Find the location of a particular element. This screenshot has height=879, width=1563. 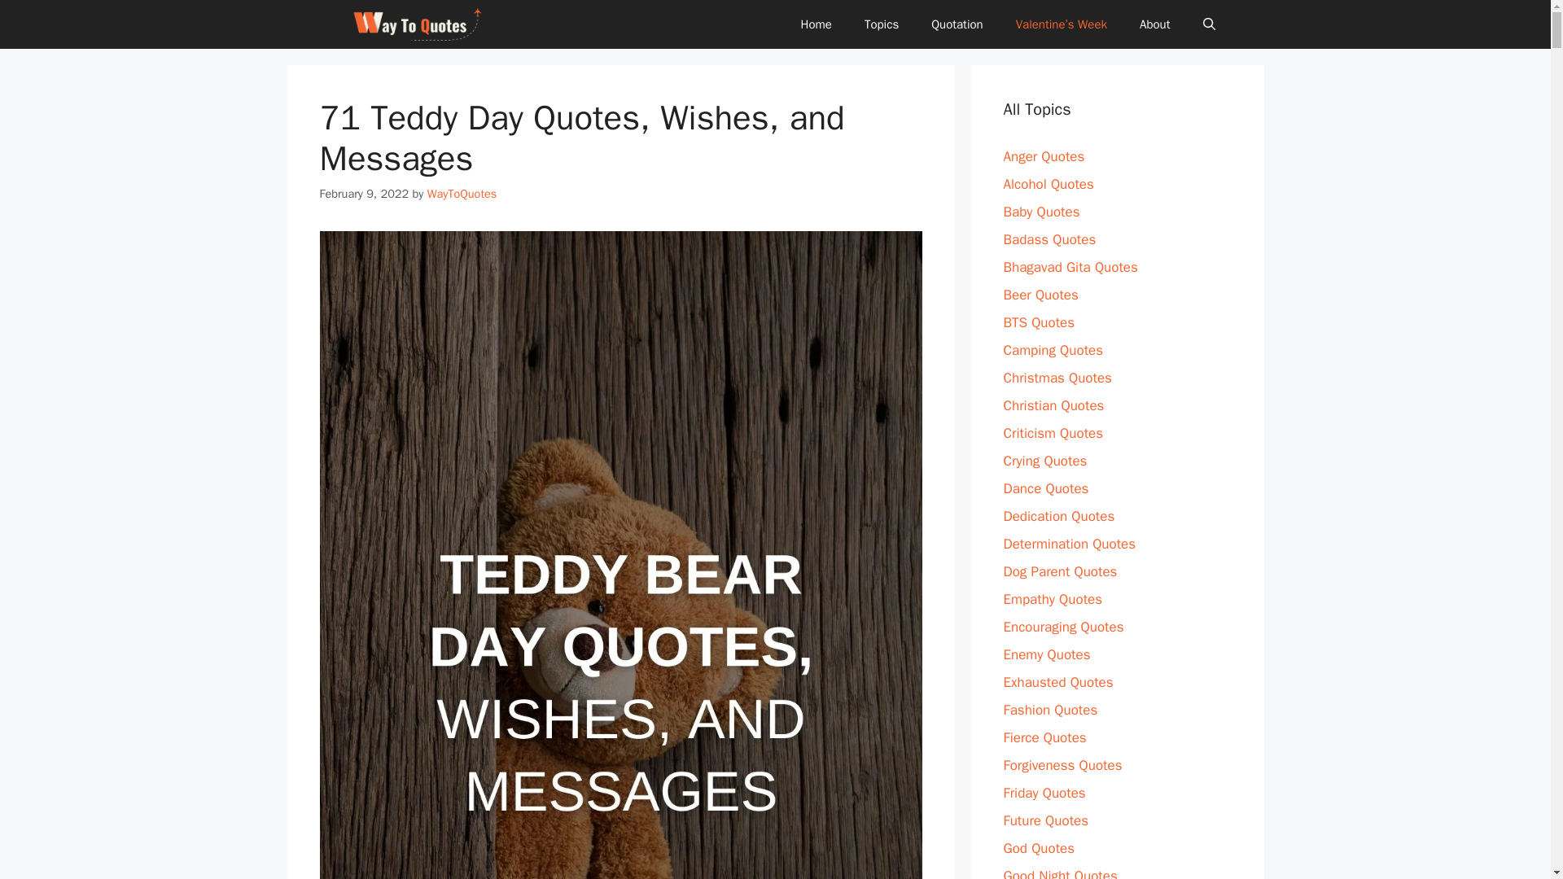

Topics is located at coordinates (881, 24).